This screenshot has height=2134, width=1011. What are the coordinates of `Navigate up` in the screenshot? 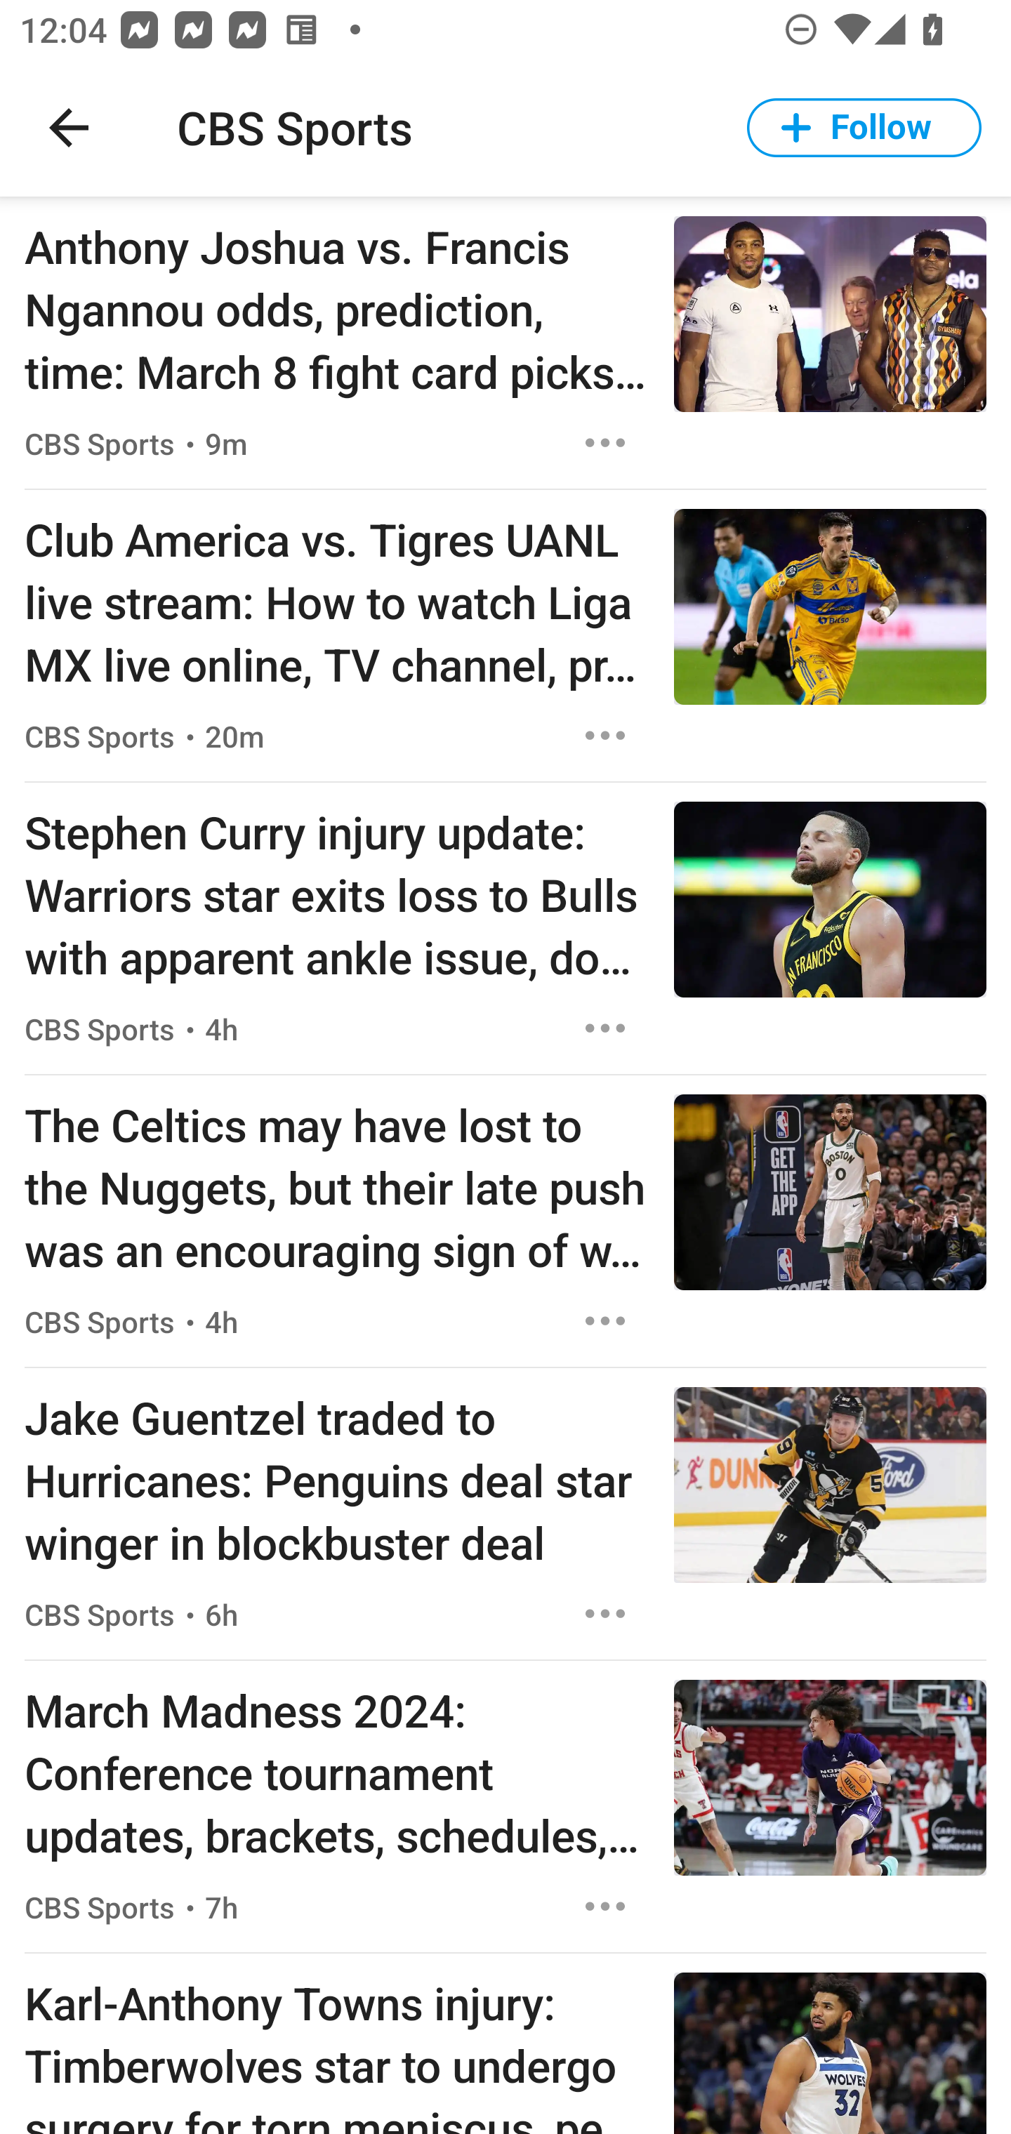 It's located at (69, 128).